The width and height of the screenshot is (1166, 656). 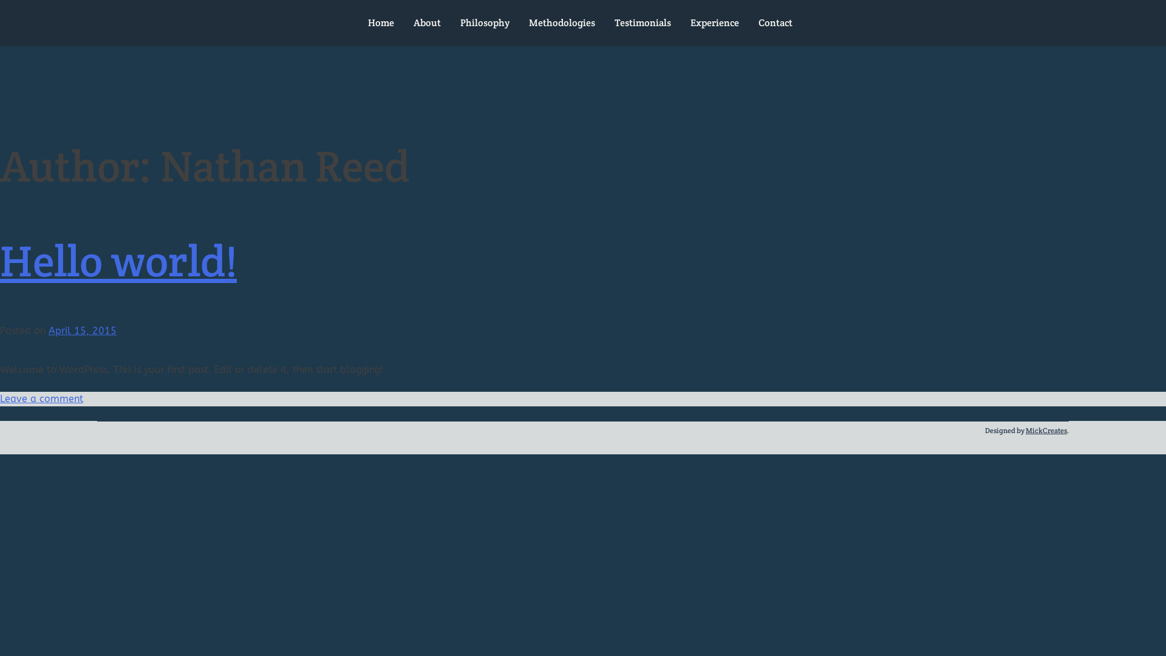 What do you see at coordinates (561, 23) in the screenshot?
I see `Methodologies` at bounding box center [561, 23].